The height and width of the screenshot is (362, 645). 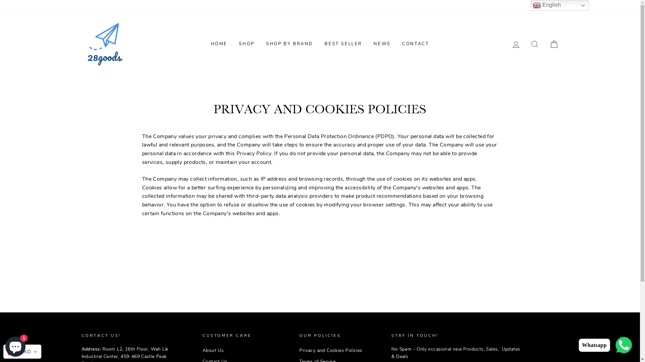 I want to click on SHOP, so click(x=247, y=44).